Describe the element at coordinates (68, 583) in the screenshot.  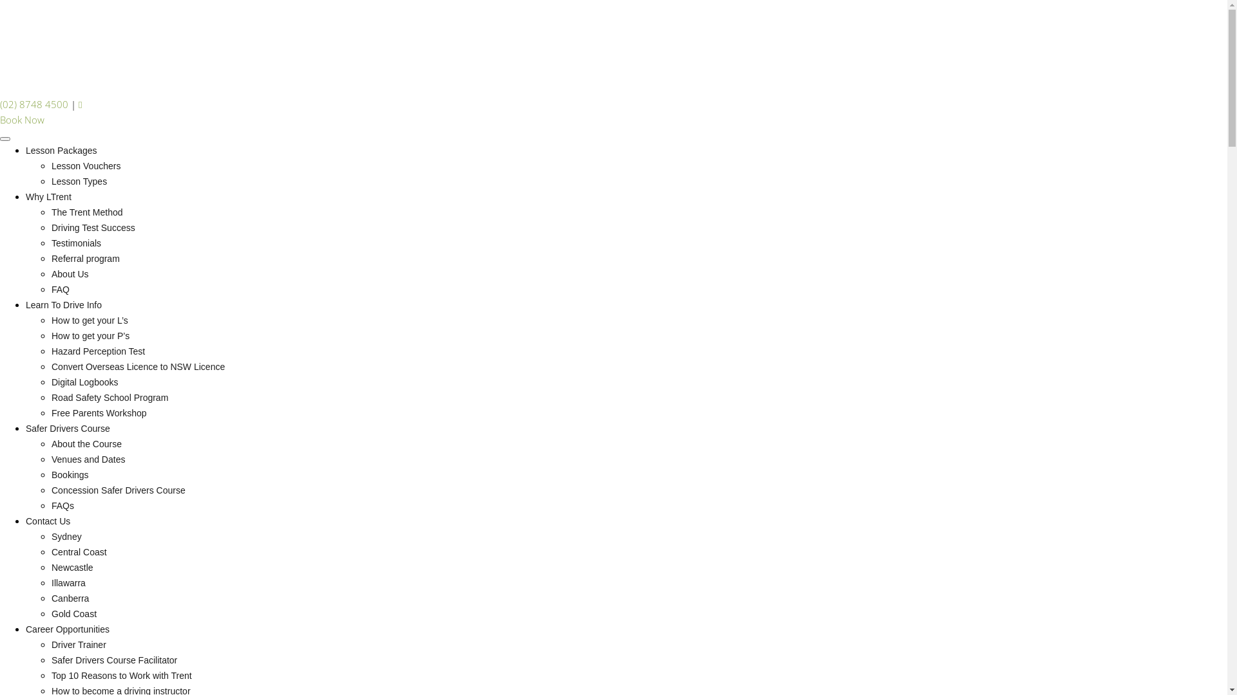
I see `Illawarra` at that location.